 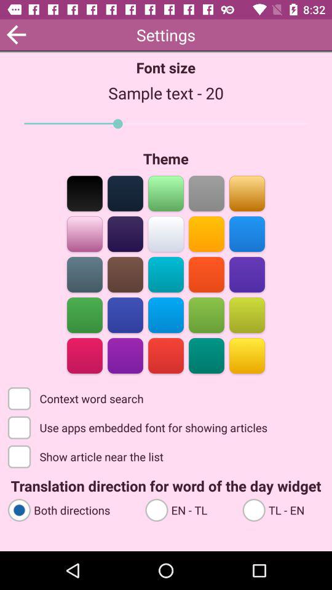 What do you see at coordinates (247, 315) in the screenshot?
I see `theme color option` at bounding box center [247, 315].